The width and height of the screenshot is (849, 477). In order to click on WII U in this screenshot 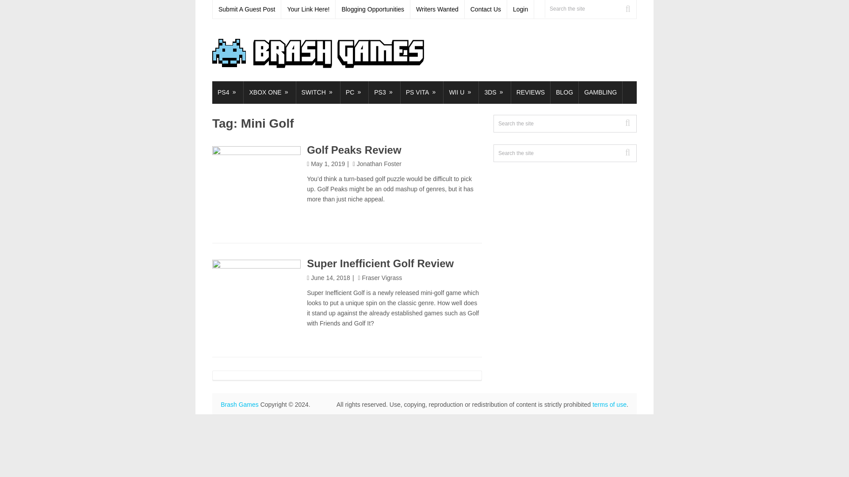, I will do `click(461, 92)`.